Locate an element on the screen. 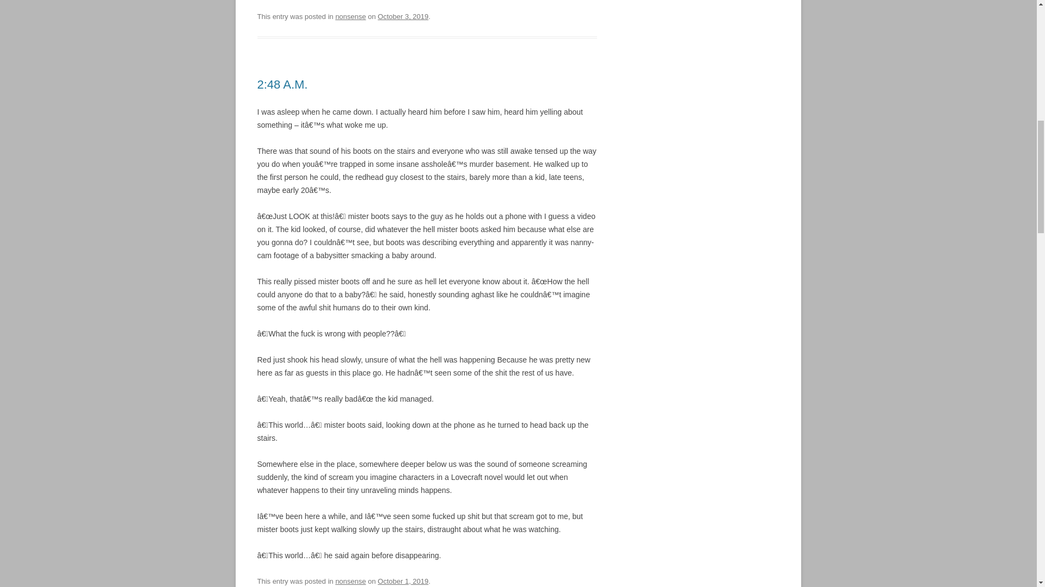  Permalink to 2:48 A.M. is located at coordinates (282, 84).